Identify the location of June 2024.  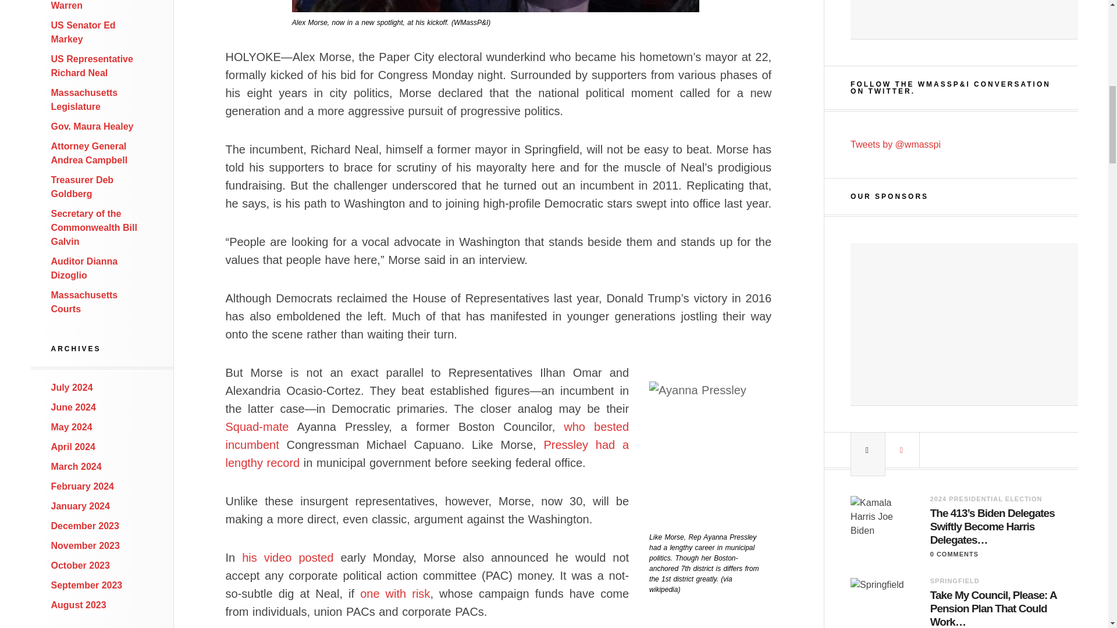
(73, 407).